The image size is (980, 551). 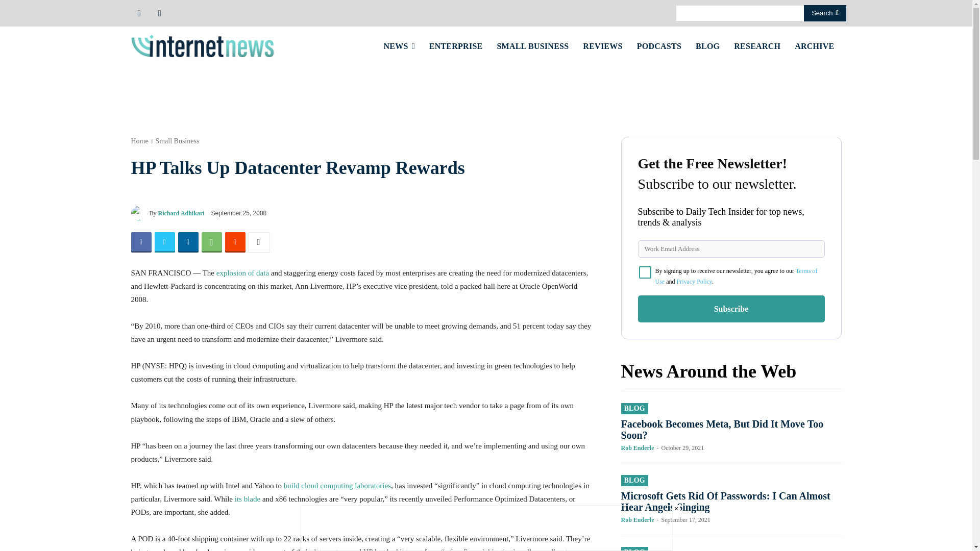 I want to click on More, so click(x=258, y=242).